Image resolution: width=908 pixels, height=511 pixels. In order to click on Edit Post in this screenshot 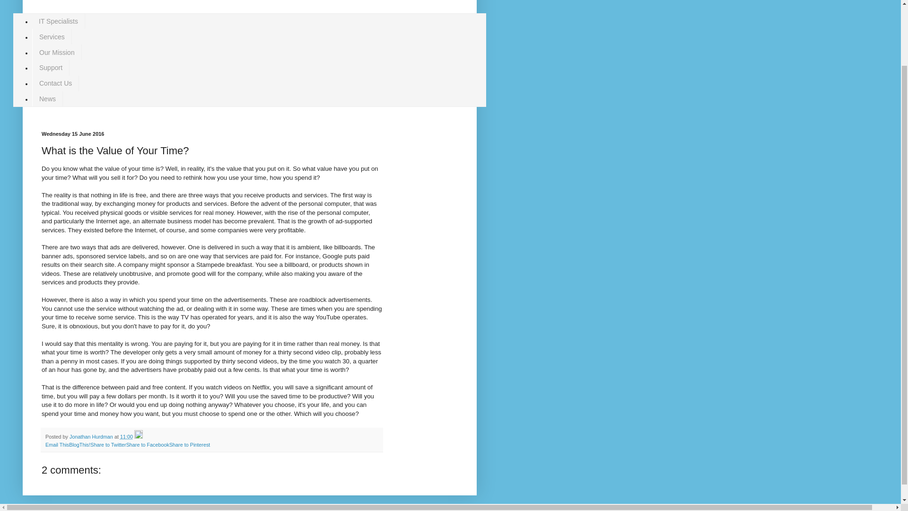, I will do `click(138, 436)`.